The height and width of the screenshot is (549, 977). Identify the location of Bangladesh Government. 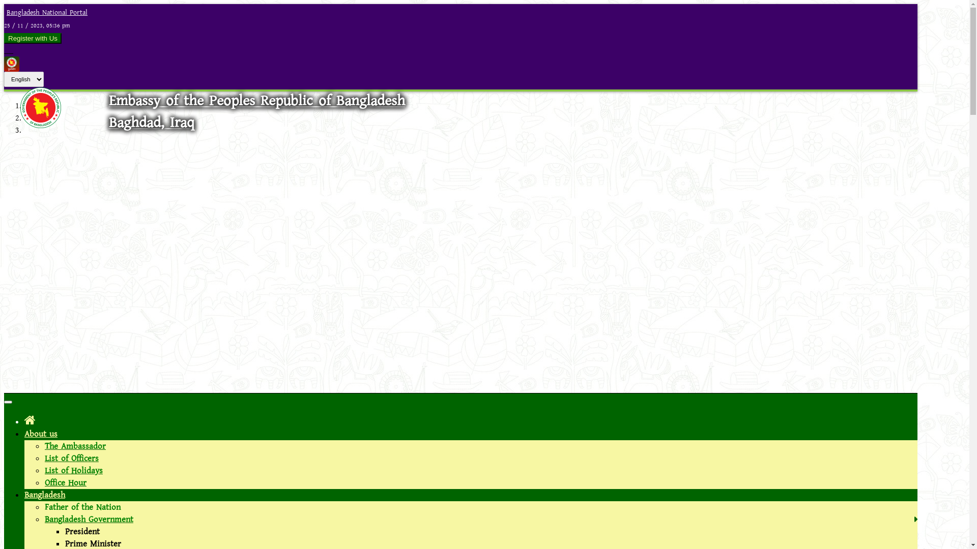
(89, 520).